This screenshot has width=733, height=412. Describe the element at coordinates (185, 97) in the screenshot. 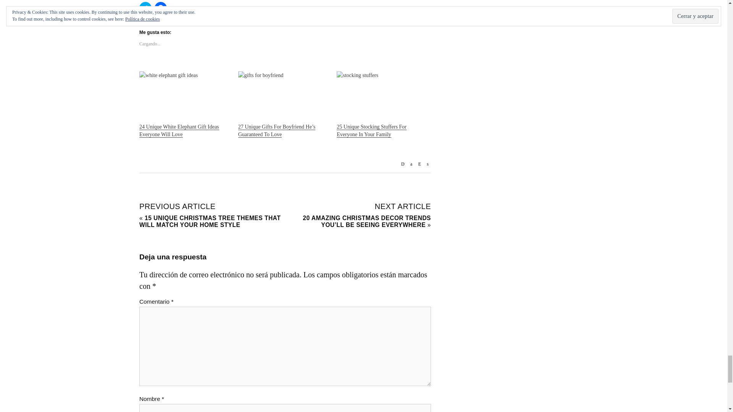

I see `24 Unique White Elephant Gift Ideas Everyone Will Love` at that location.